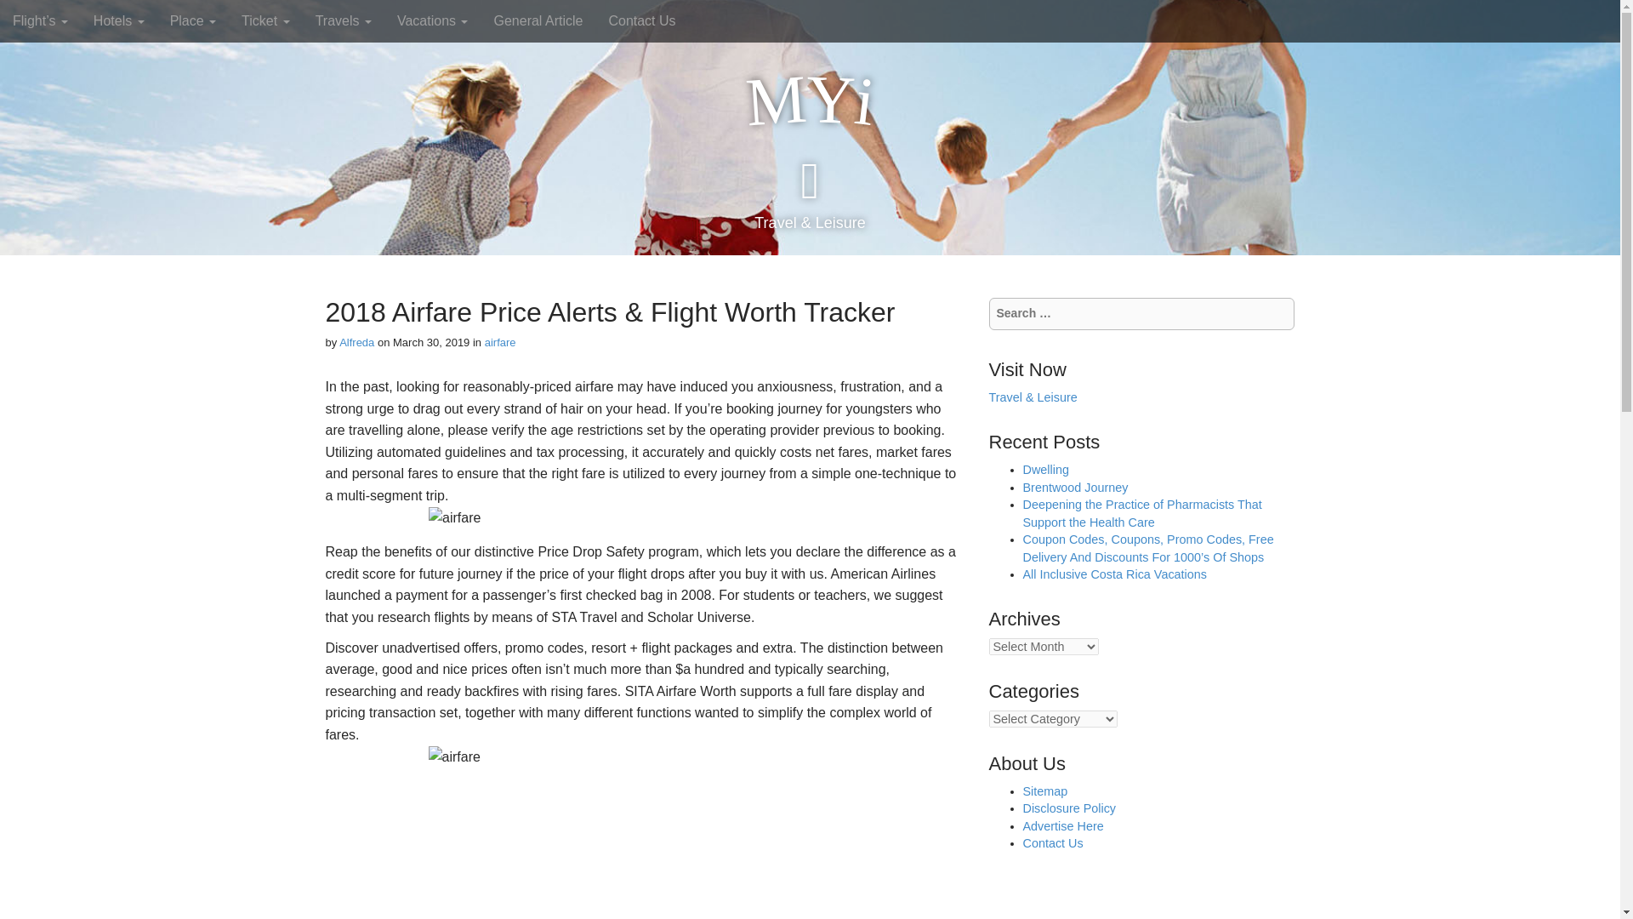  Describe the element at coordinates (192, 20) in the screenshot. I see `Place` at that location.